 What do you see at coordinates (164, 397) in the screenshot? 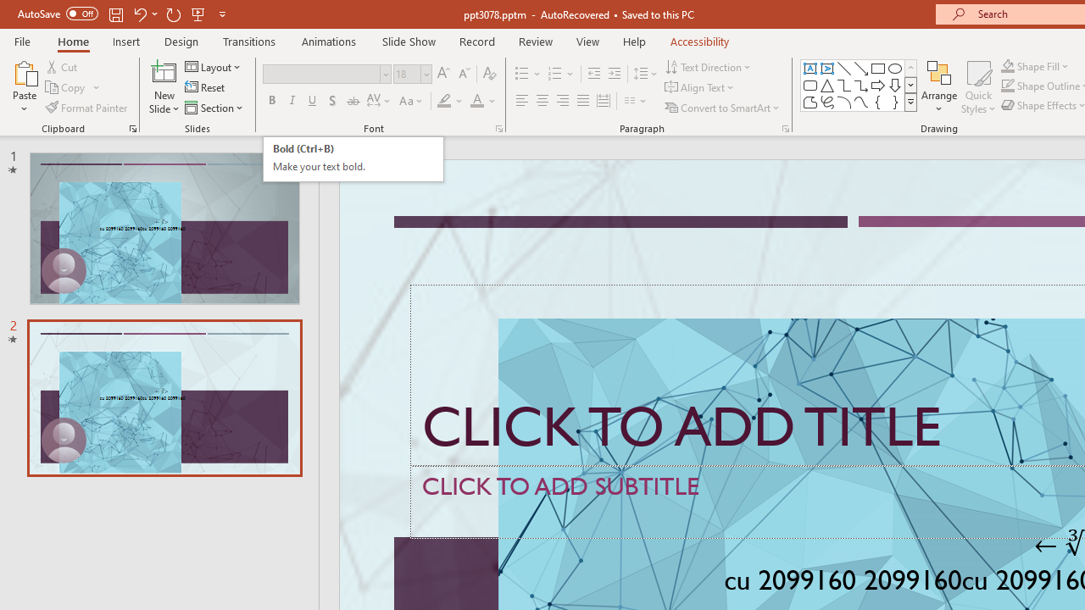
I see `Slide` at bounding box center [164, 397].